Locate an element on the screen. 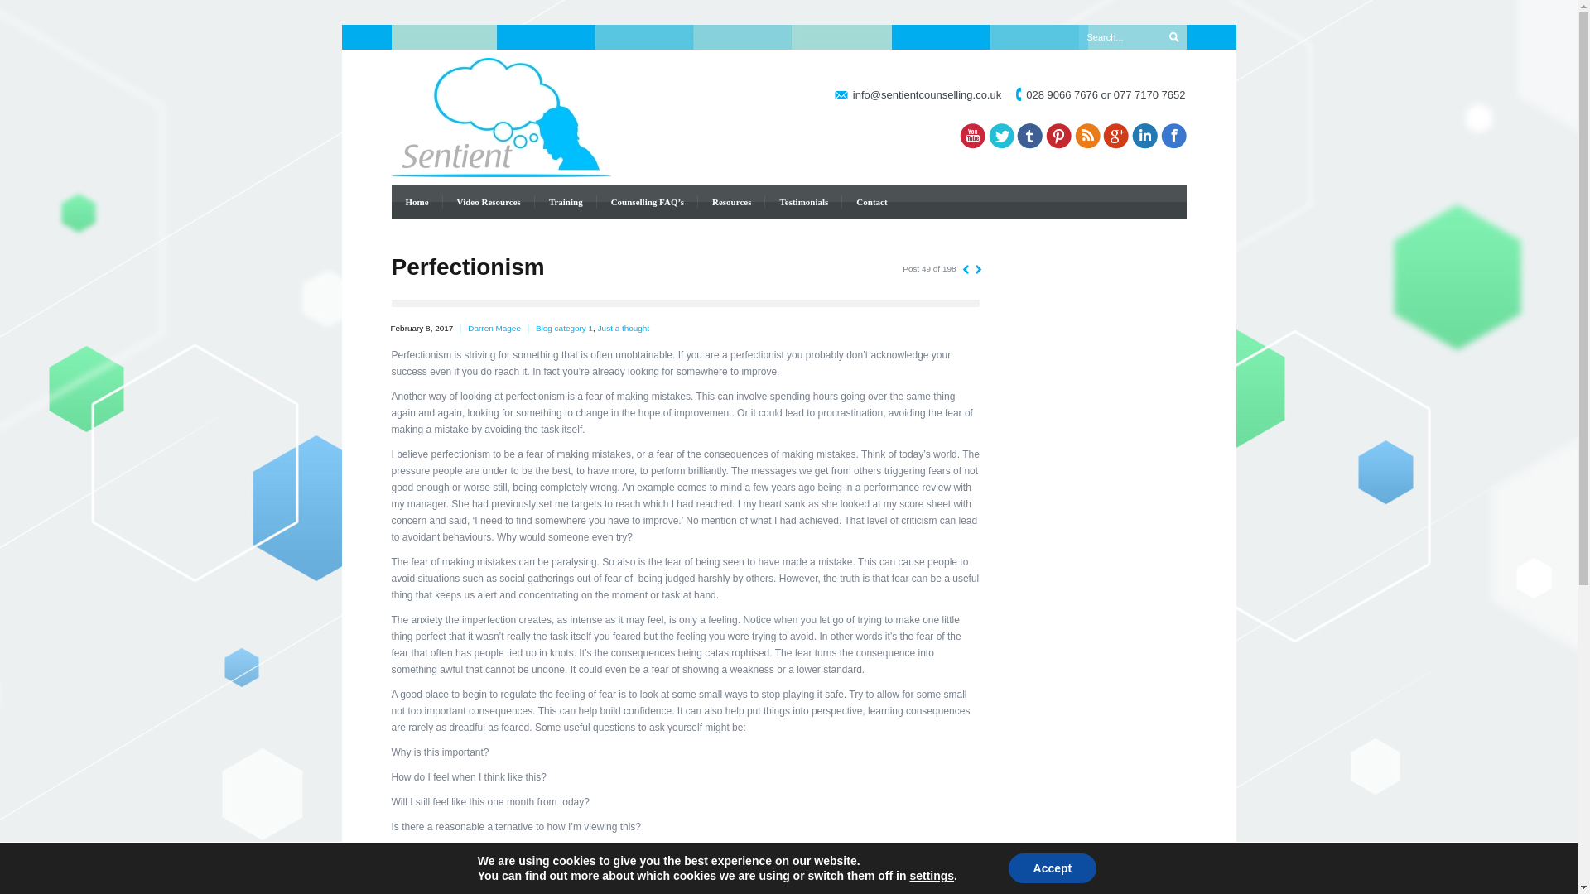 This screenshot has width=1590, height=894. Search... is located at coordinates (1121, 37).